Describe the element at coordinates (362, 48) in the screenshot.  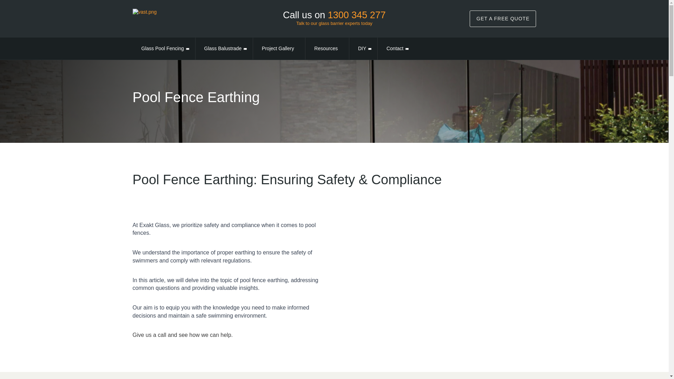
I see `DIY` at that location.